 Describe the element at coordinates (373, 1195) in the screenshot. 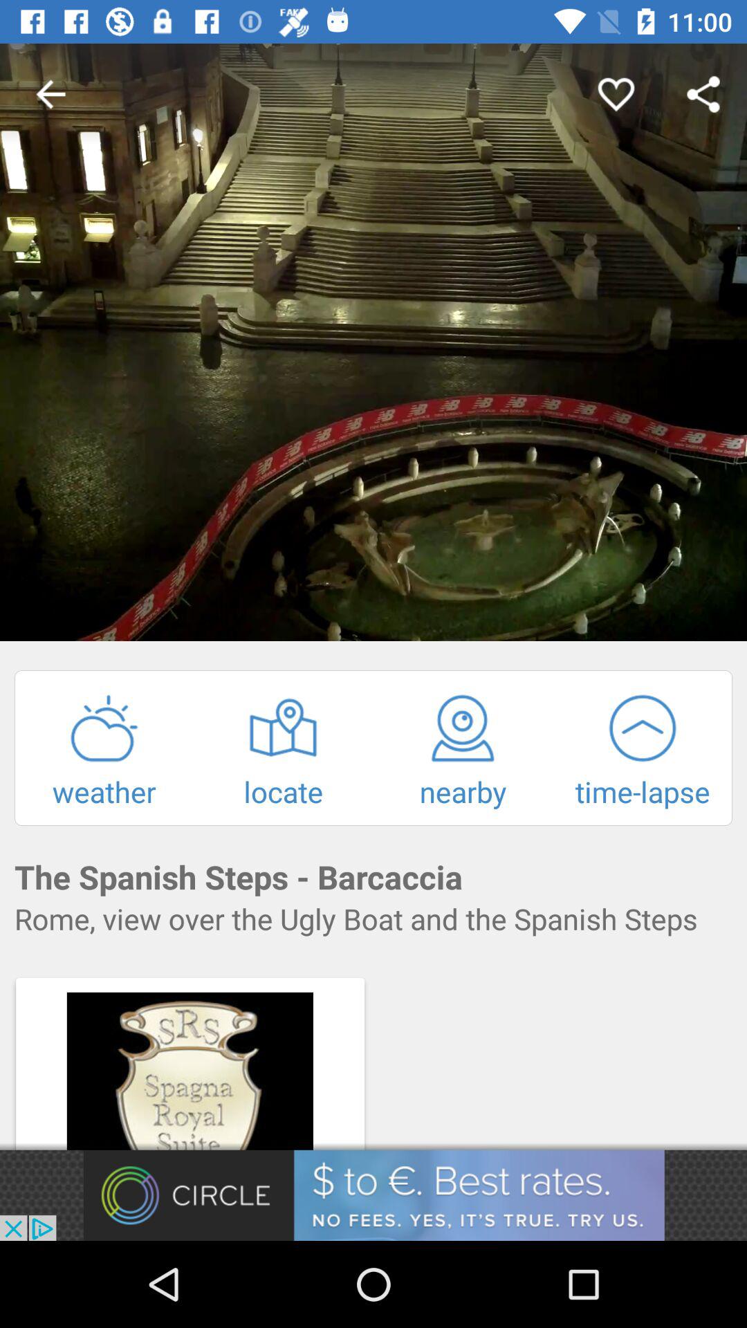

I see `go to add` at that location.